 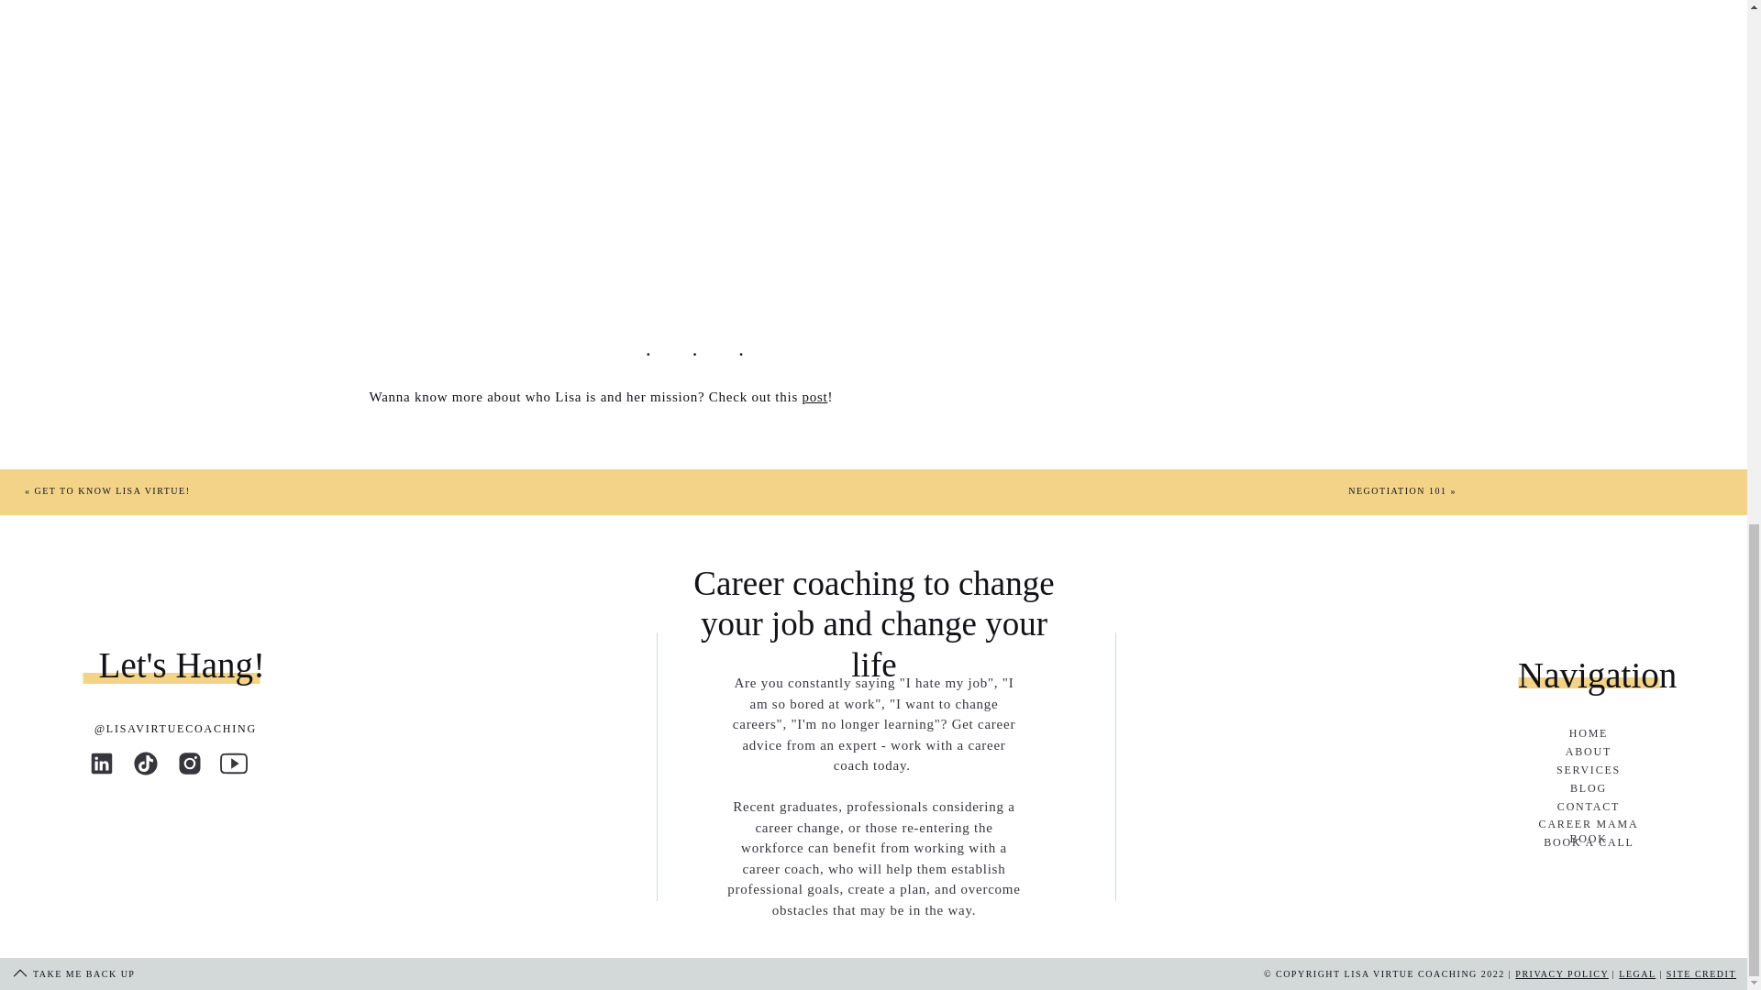 What do you see at coordinates (112, 491) in the screenshot?
I see `GET TO KNOW LISA VIRTUE!` at bounding box center [112, 491].